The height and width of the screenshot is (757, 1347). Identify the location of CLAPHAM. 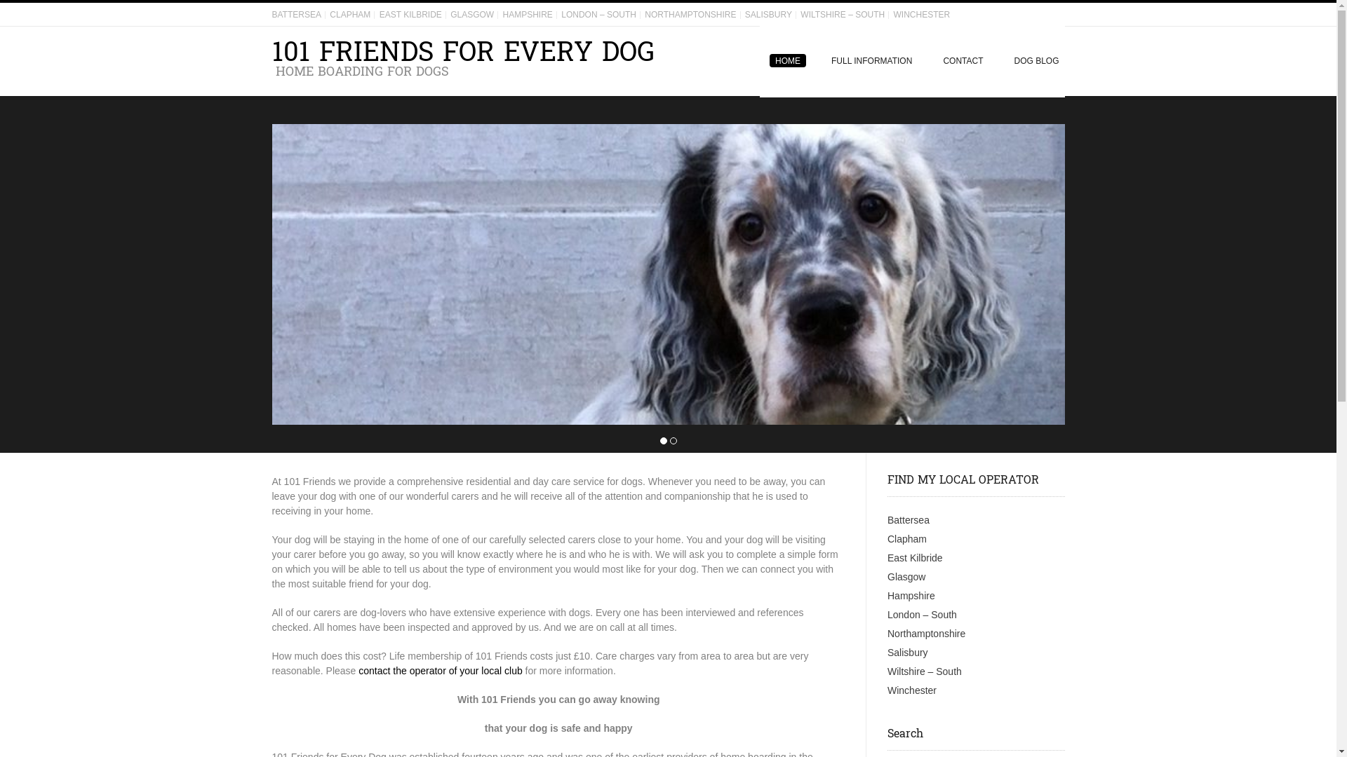
(350, 15).